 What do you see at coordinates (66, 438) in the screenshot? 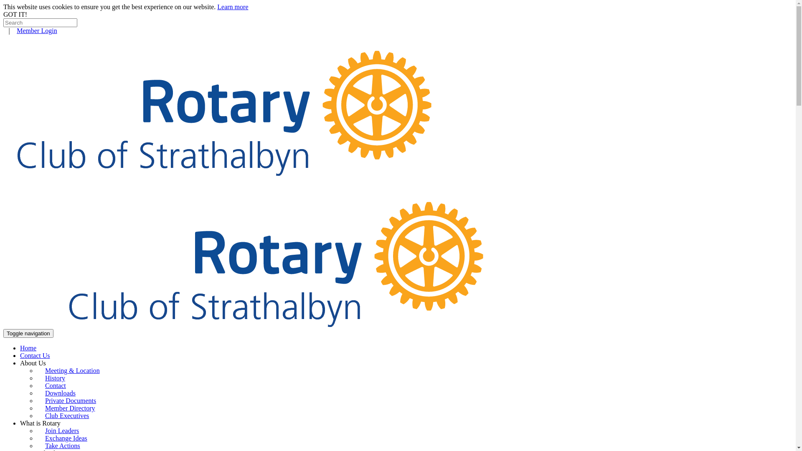
I see `Exchange Ideas` at bounding box center [66, 438].